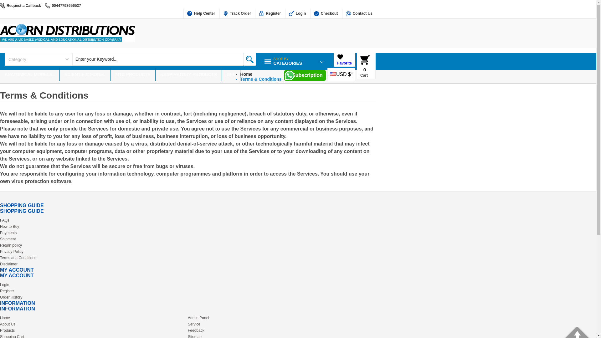 The image size is (601, 338). What do you see at coordinates (344, 63) in the screenshot?
I see `Home` at bounding box center [344, 63].